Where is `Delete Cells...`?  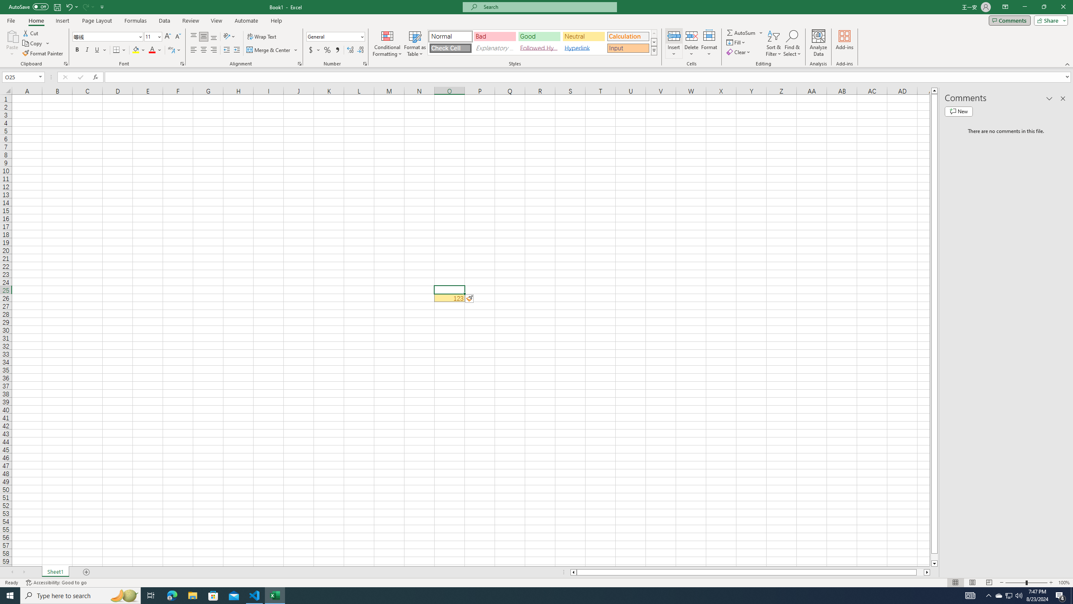
Delete Cells... is located at coordinates (692, 36).